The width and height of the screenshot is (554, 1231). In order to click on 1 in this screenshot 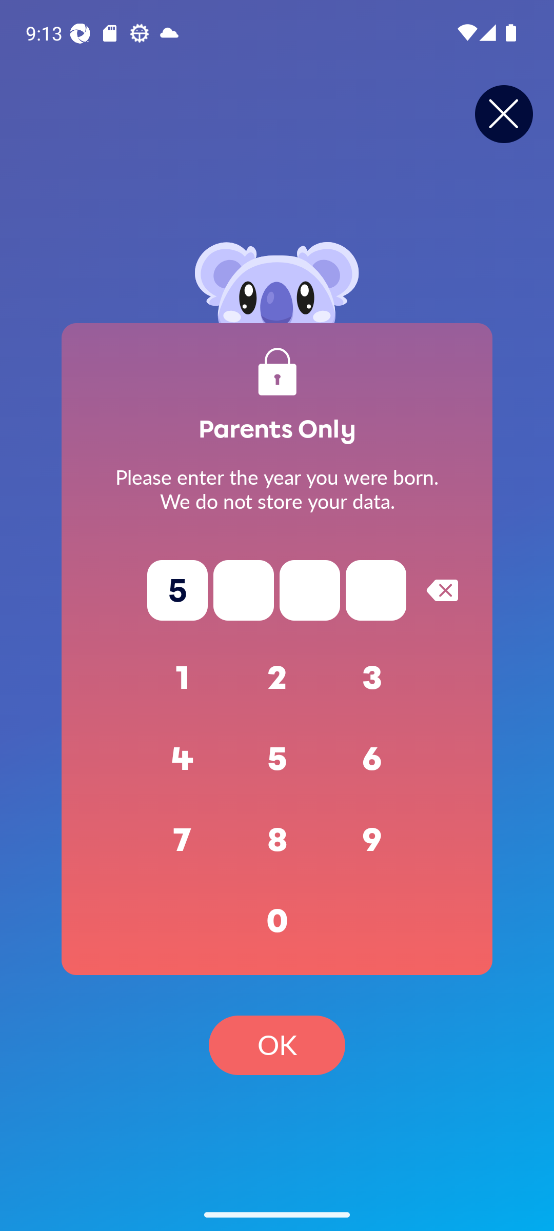, I will do `click(183, 678)`.